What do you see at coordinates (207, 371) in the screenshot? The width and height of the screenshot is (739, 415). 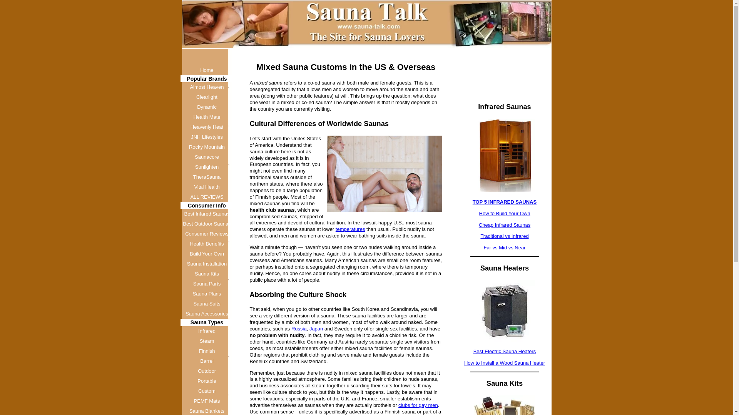 I see `Outdoor` at bounding box center [207, 371].